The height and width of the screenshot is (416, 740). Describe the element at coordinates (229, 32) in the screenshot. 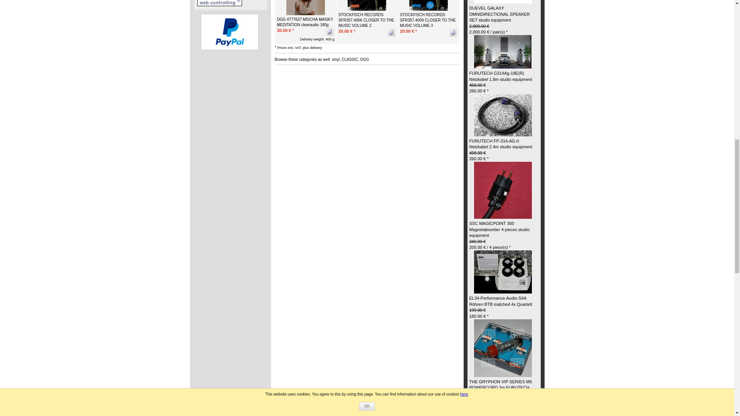

I see `This shop supports payment via PayPal.` at that location.